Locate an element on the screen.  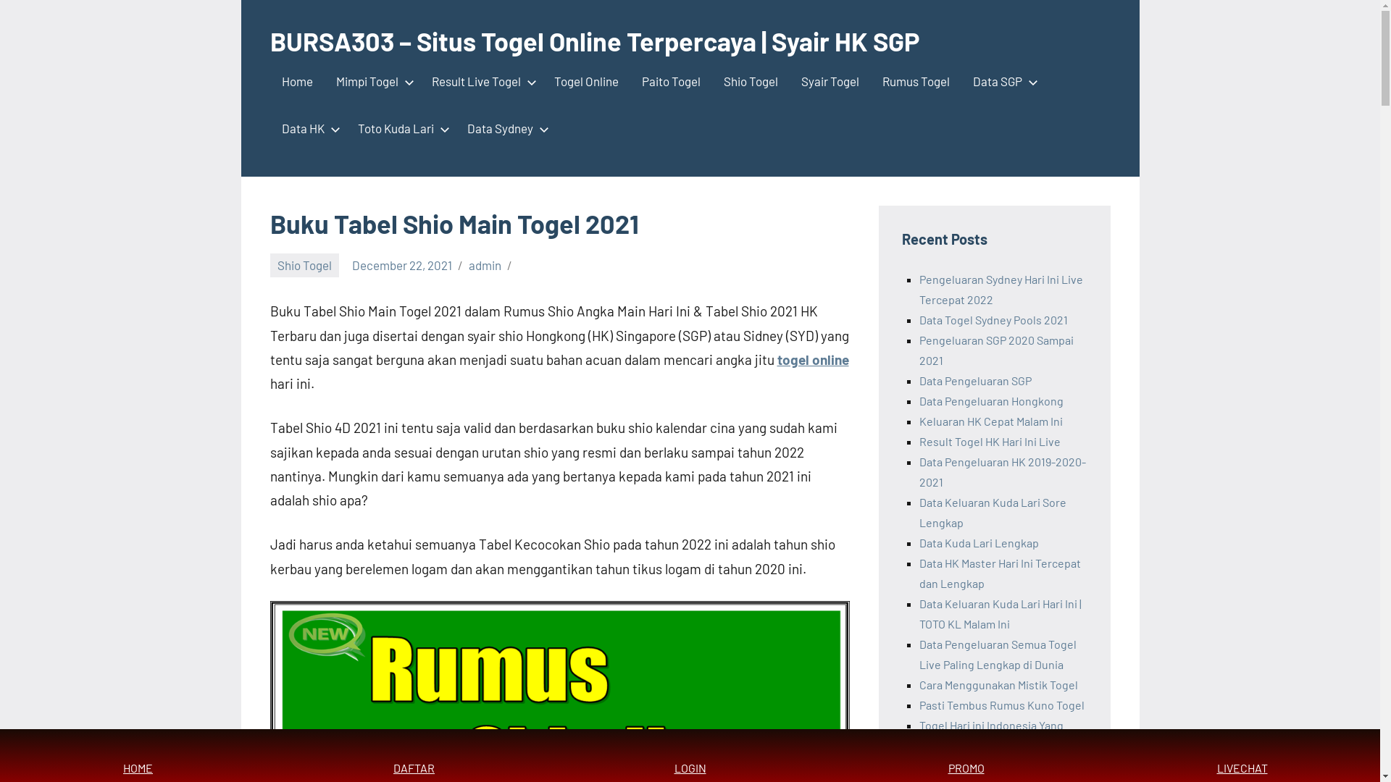
December 22, 2021 is located at coordinates (402, 265).